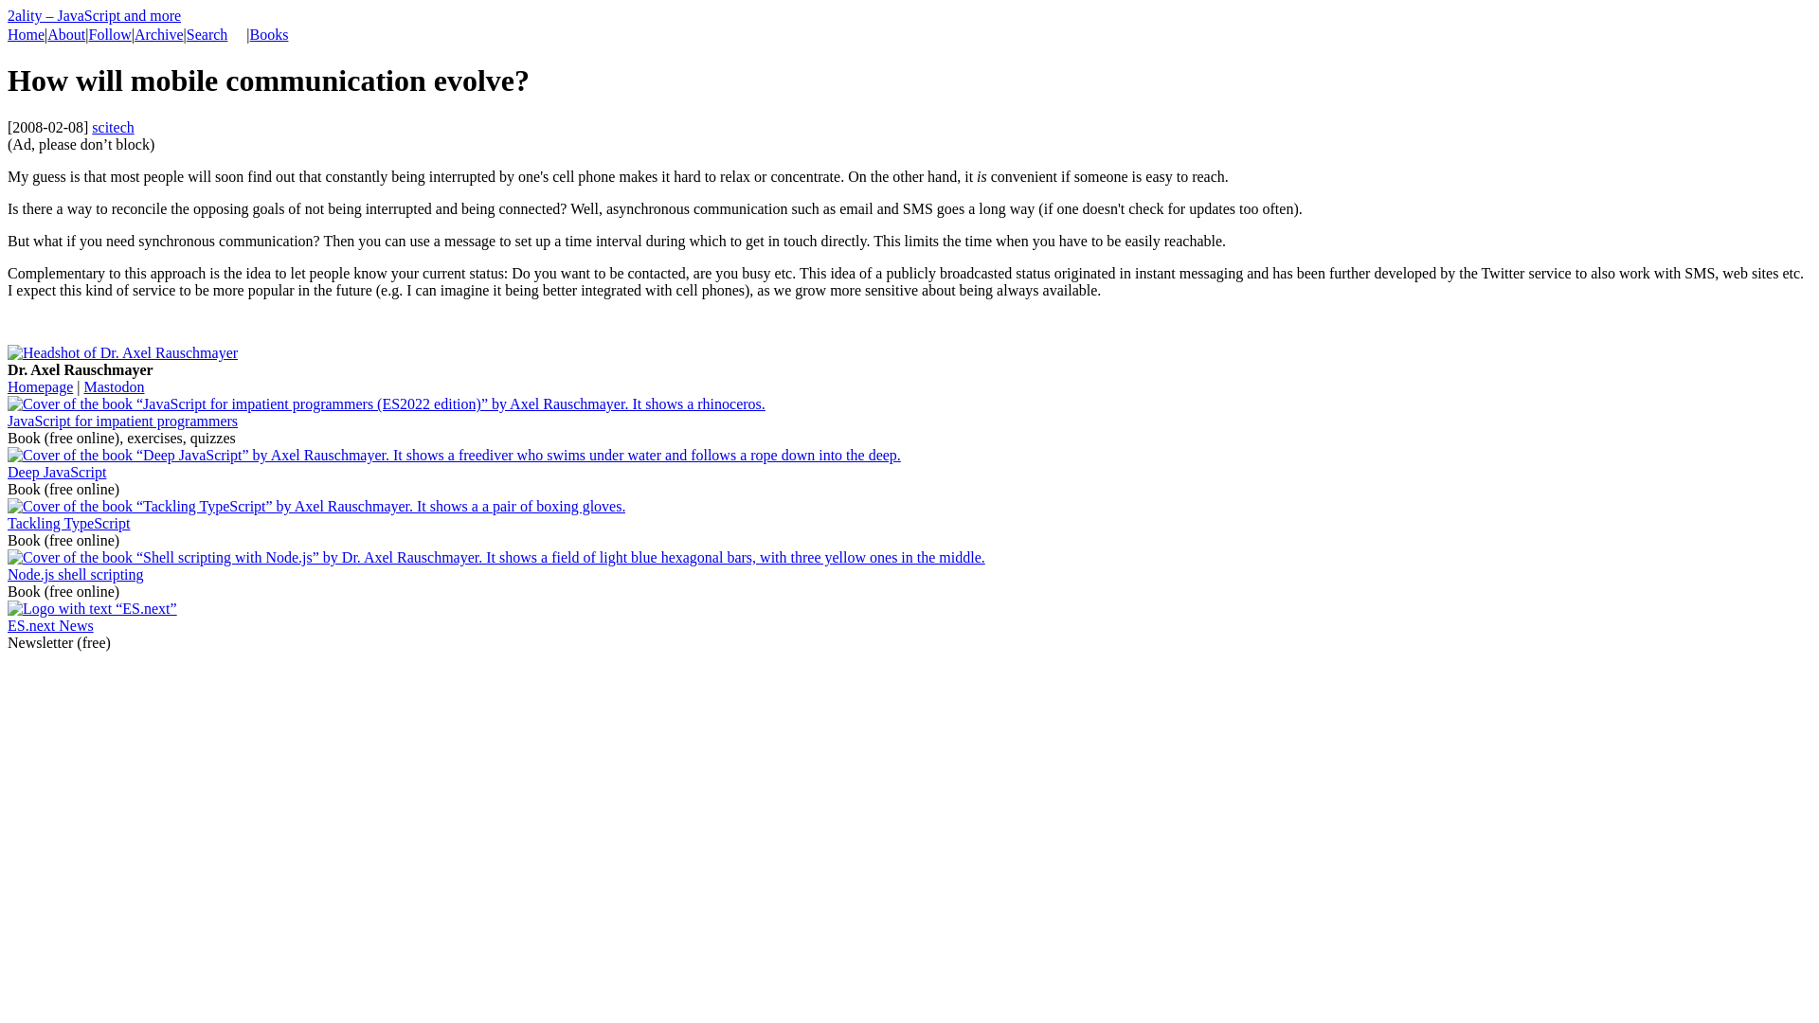  I want to click on Books, so click(269, 34).